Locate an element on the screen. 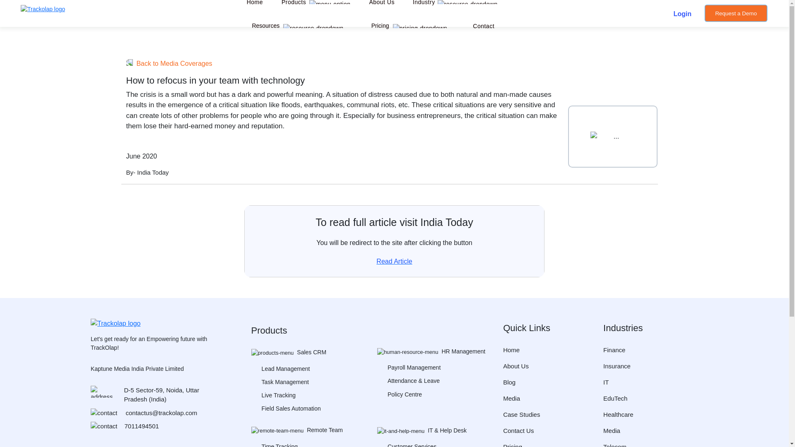  Resources is located at coordinates (266, 26).